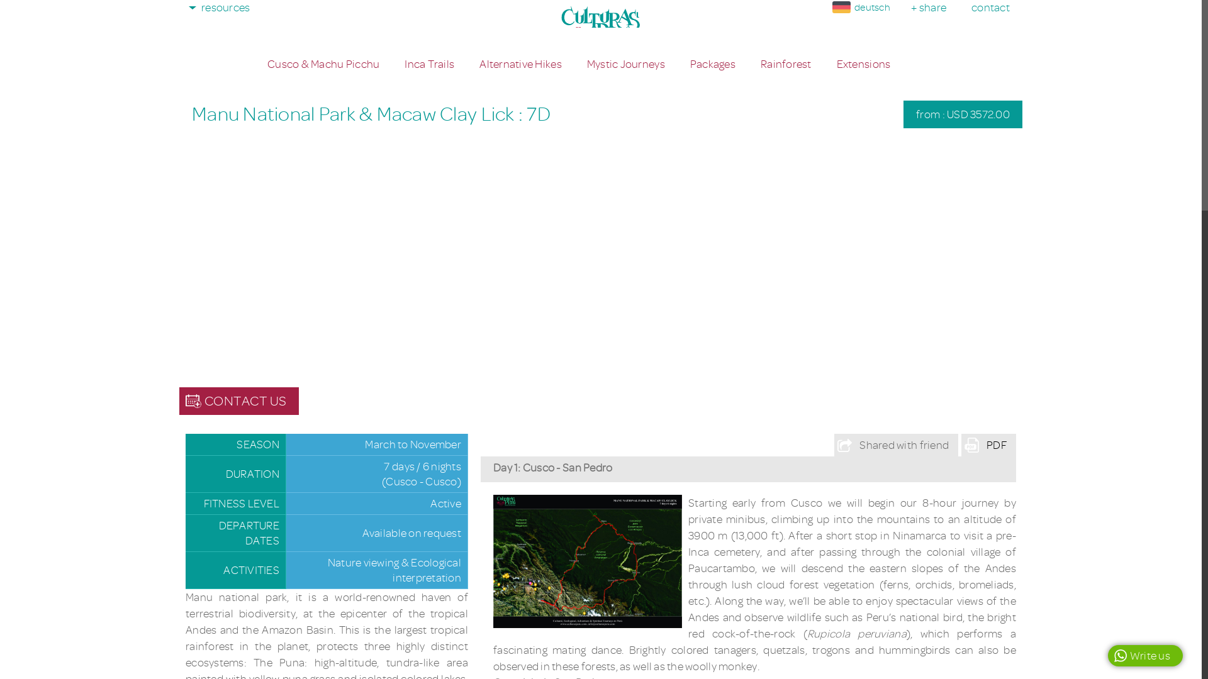  Describe the element at coordinates (429, 64) in the screenshot. I see `Inca Trails` at that location.